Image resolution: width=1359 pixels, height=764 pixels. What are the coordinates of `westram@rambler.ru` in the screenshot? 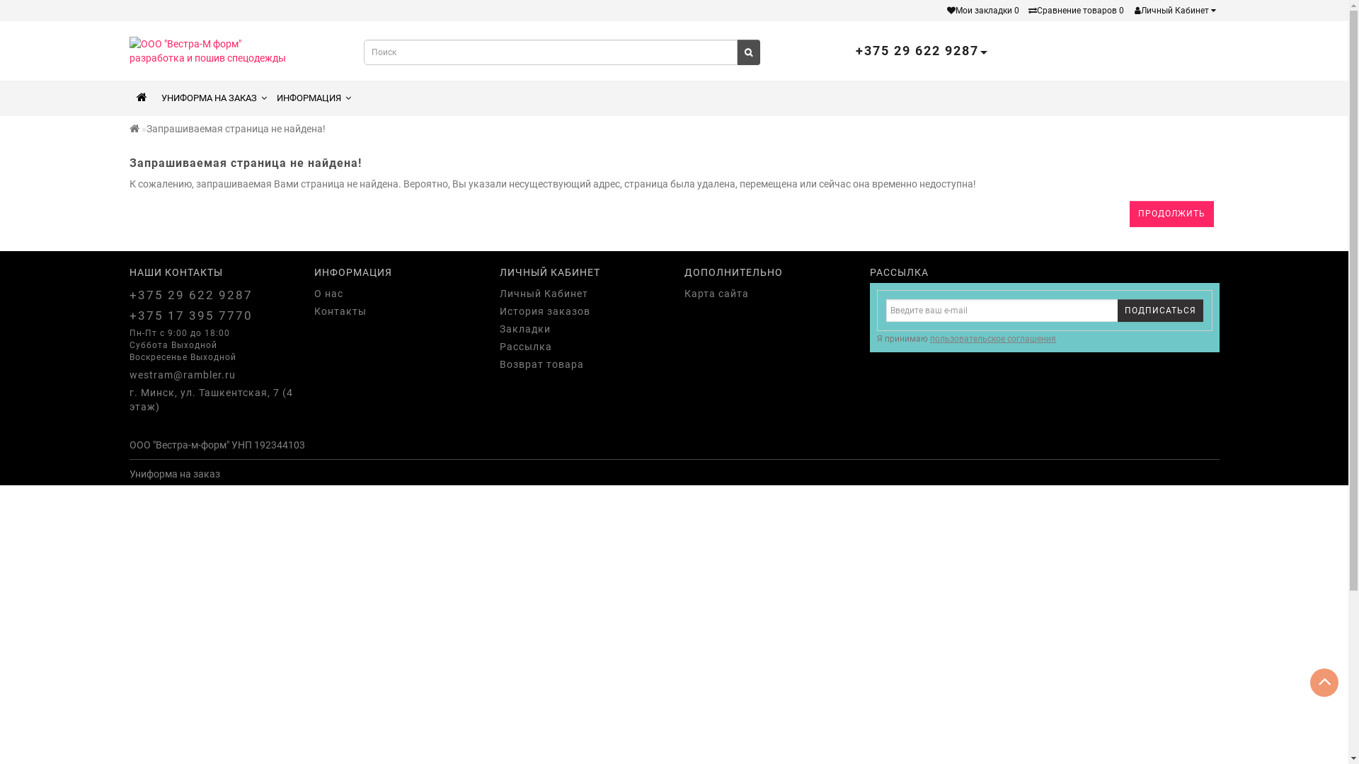 It's located at (211, 375).